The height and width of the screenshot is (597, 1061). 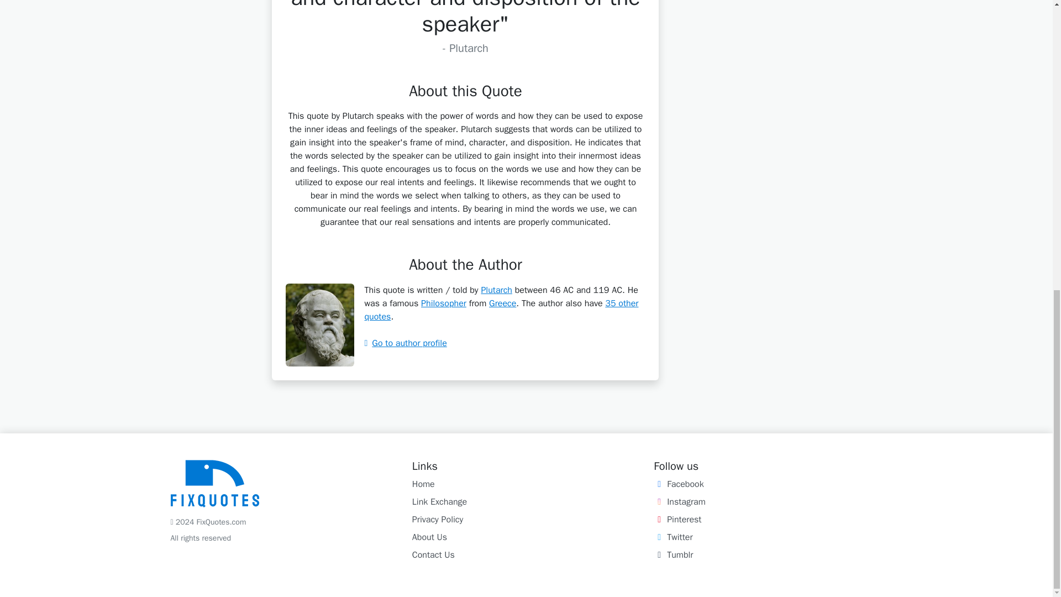 I want to click on Greece, so click(x=502, y=303).